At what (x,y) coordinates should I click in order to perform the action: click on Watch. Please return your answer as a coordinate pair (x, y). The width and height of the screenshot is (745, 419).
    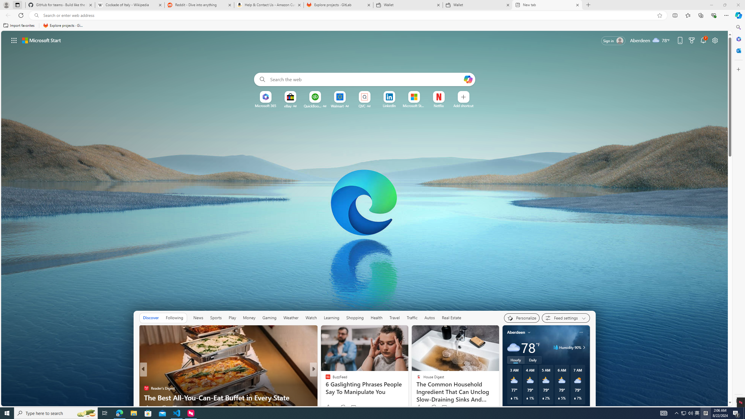
    Looking at the image, I should click on (311, 318).